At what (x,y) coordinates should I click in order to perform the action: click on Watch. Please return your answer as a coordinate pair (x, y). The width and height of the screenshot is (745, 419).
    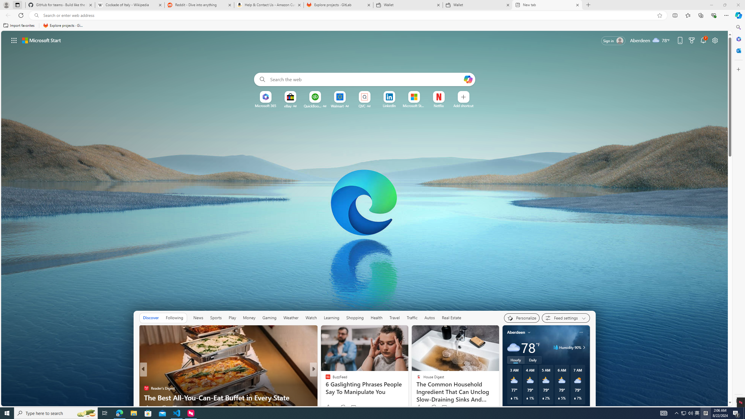
    Looking at the image, I should click on (311, 318).